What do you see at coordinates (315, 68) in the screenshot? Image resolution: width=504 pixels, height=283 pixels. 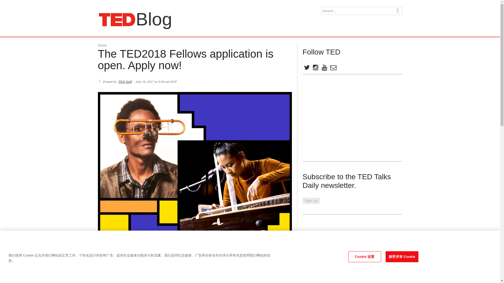 I see `Instagram` at bounding box center [315, 68].